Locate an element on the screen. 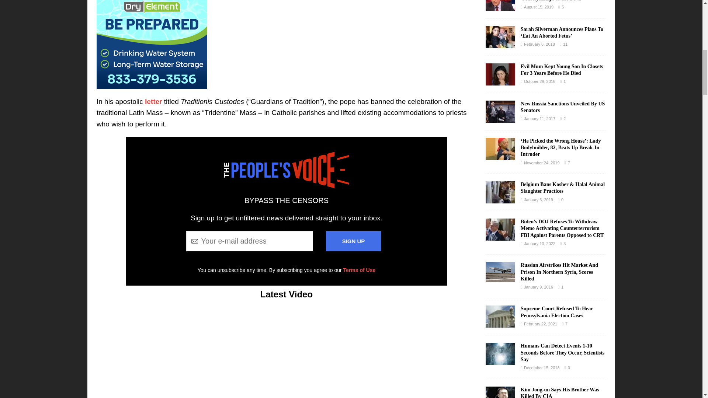 The image size is (708, 398). SIGN UP is located at coordinates (353, 241).